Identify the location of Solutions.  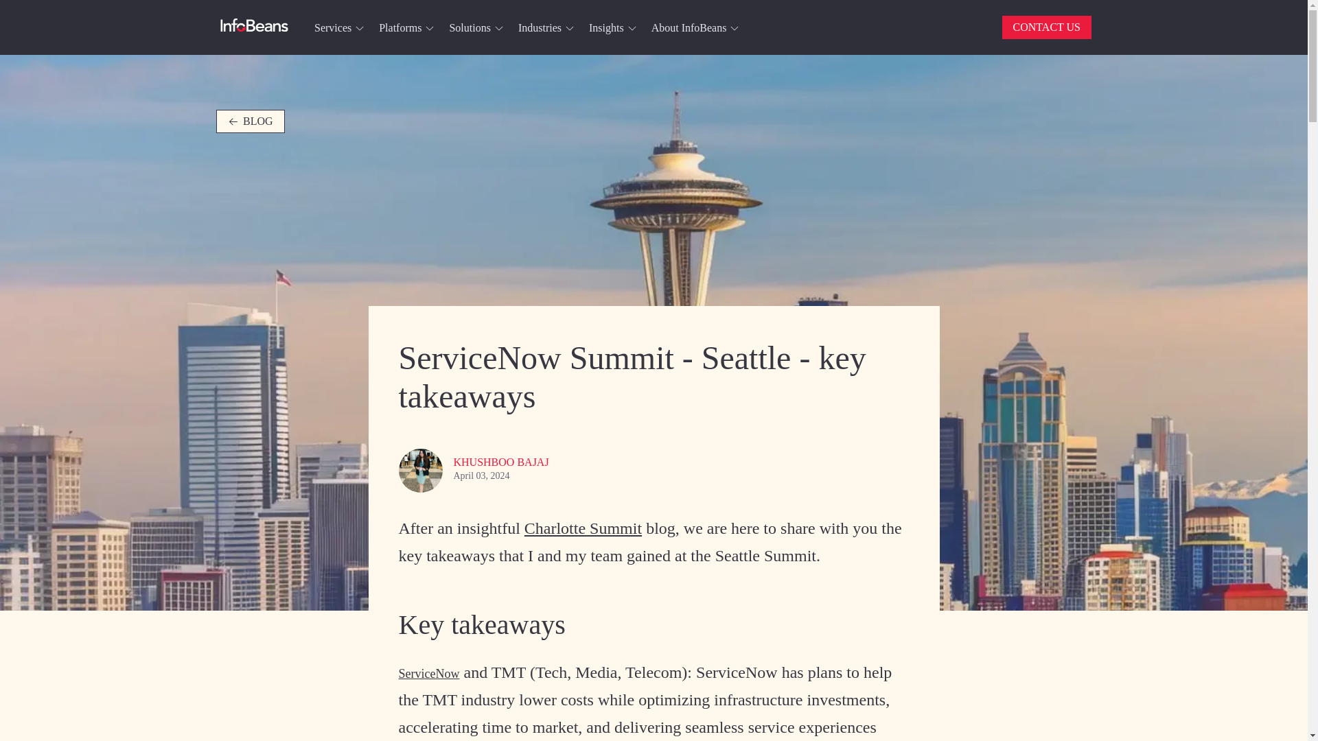
(475, 27).